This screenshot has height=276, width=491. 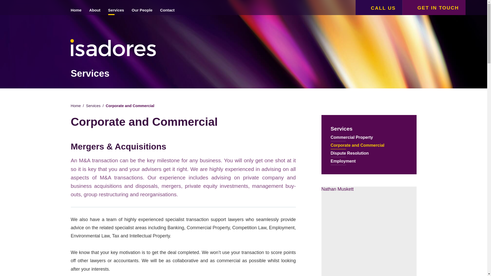 What do you see at coordinates (167, 8) in the screenshot?
I see `Contact` at bounding box center [167, 8].